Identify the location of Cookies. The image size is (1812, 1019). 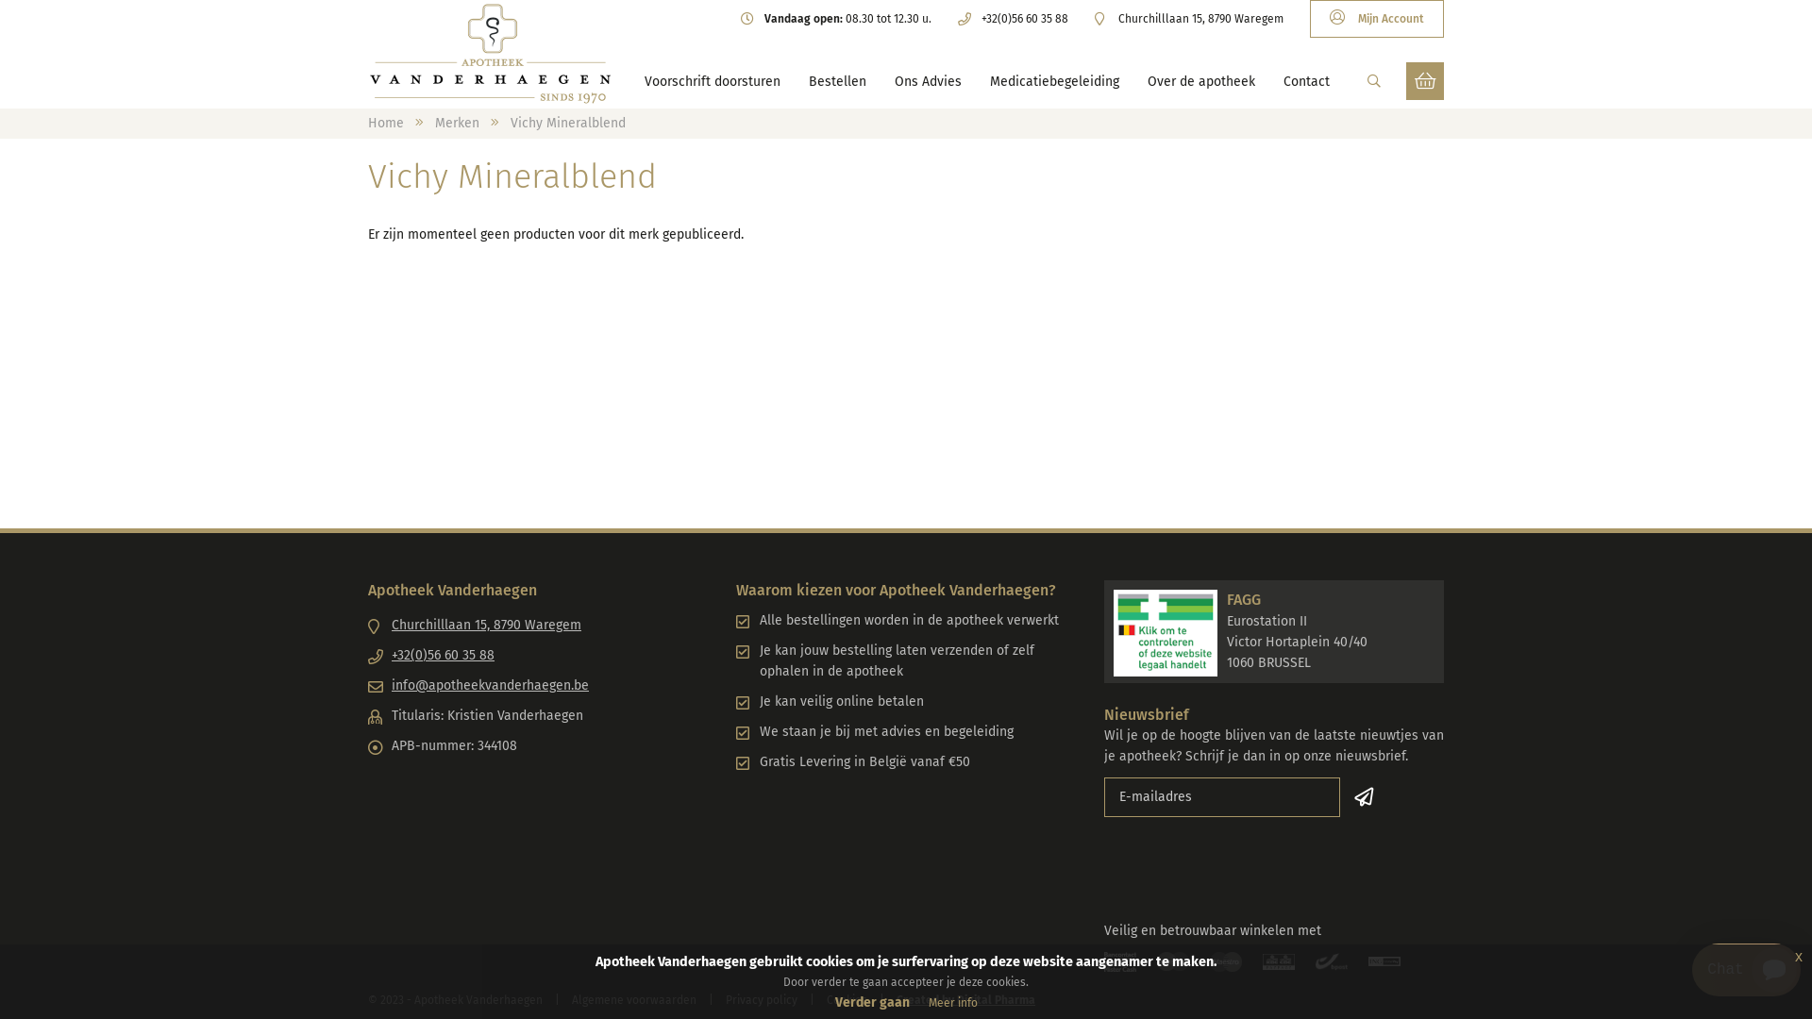
(847, 1000).